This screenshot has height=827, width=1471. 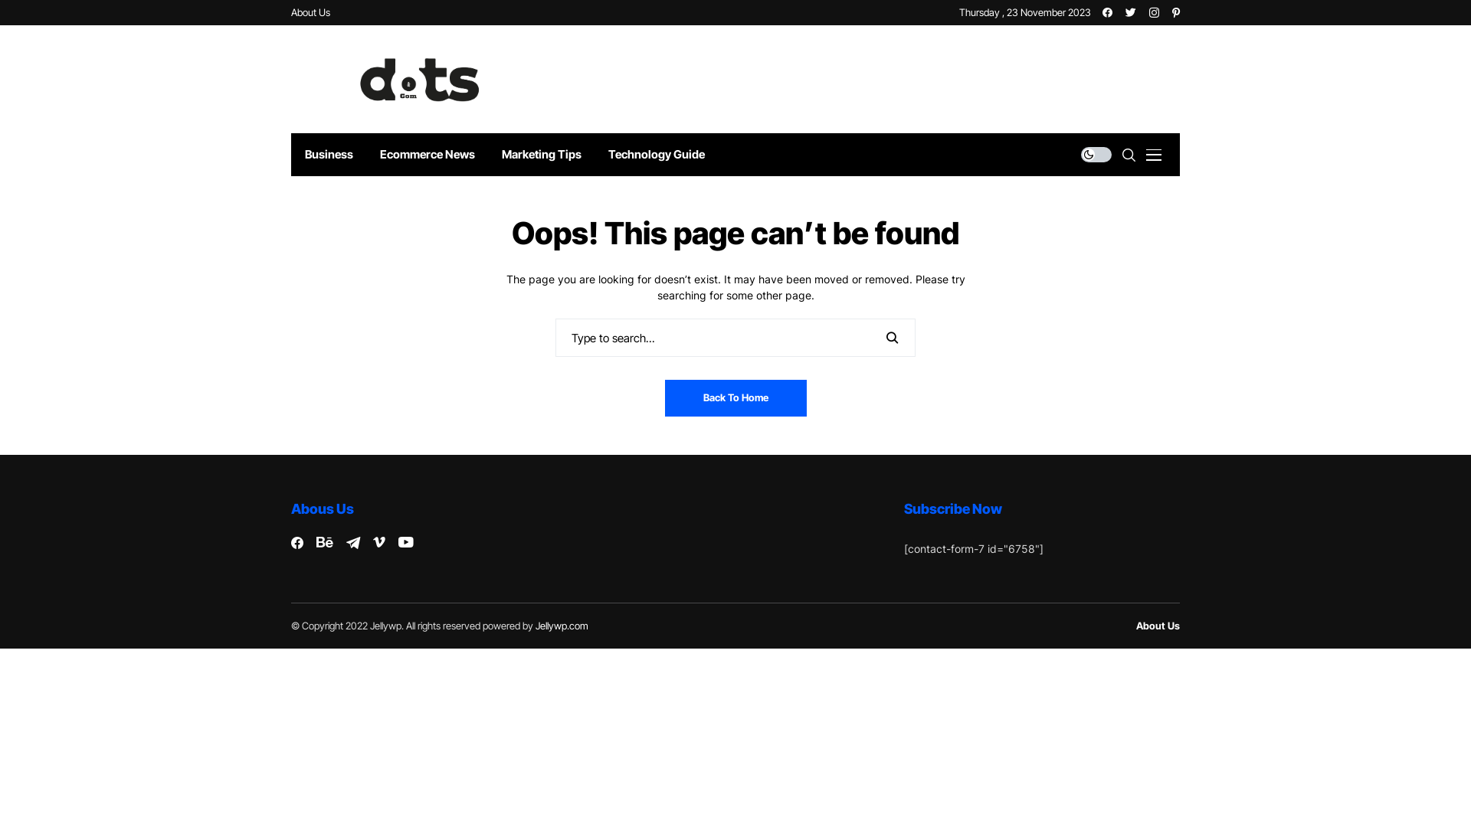 I want to click on Technology Guide, so click(x=656, y=155).